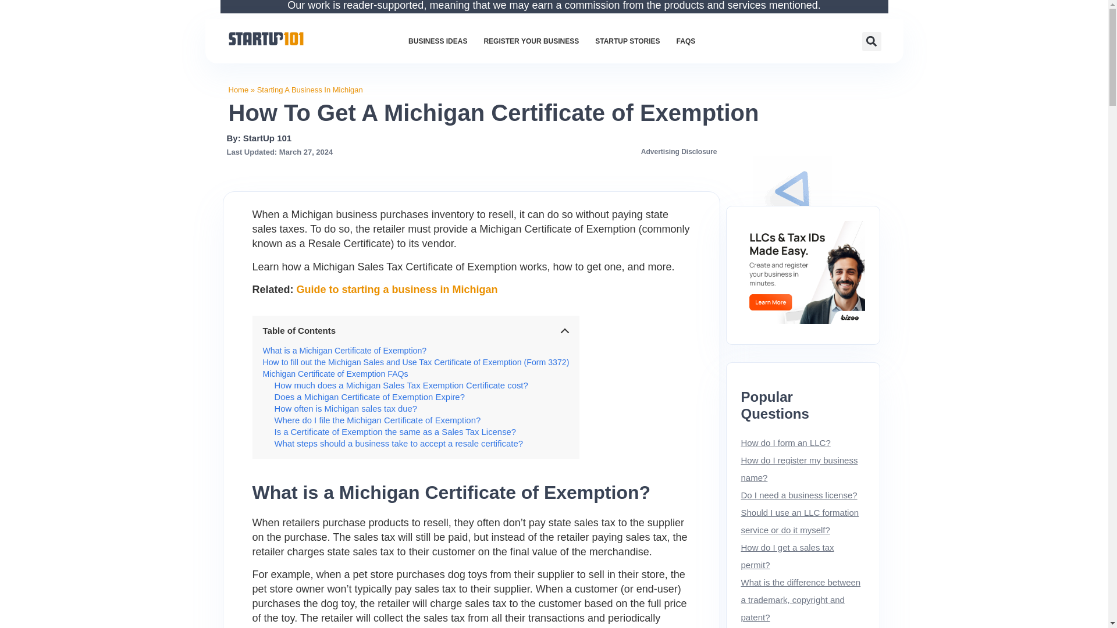 The height and width of the screenshot is (628, 1117). What do you see at coordinates (310, 90) in the screenshot?
I see `Starting A Business In Michigan` at bounding box center [310, 90].